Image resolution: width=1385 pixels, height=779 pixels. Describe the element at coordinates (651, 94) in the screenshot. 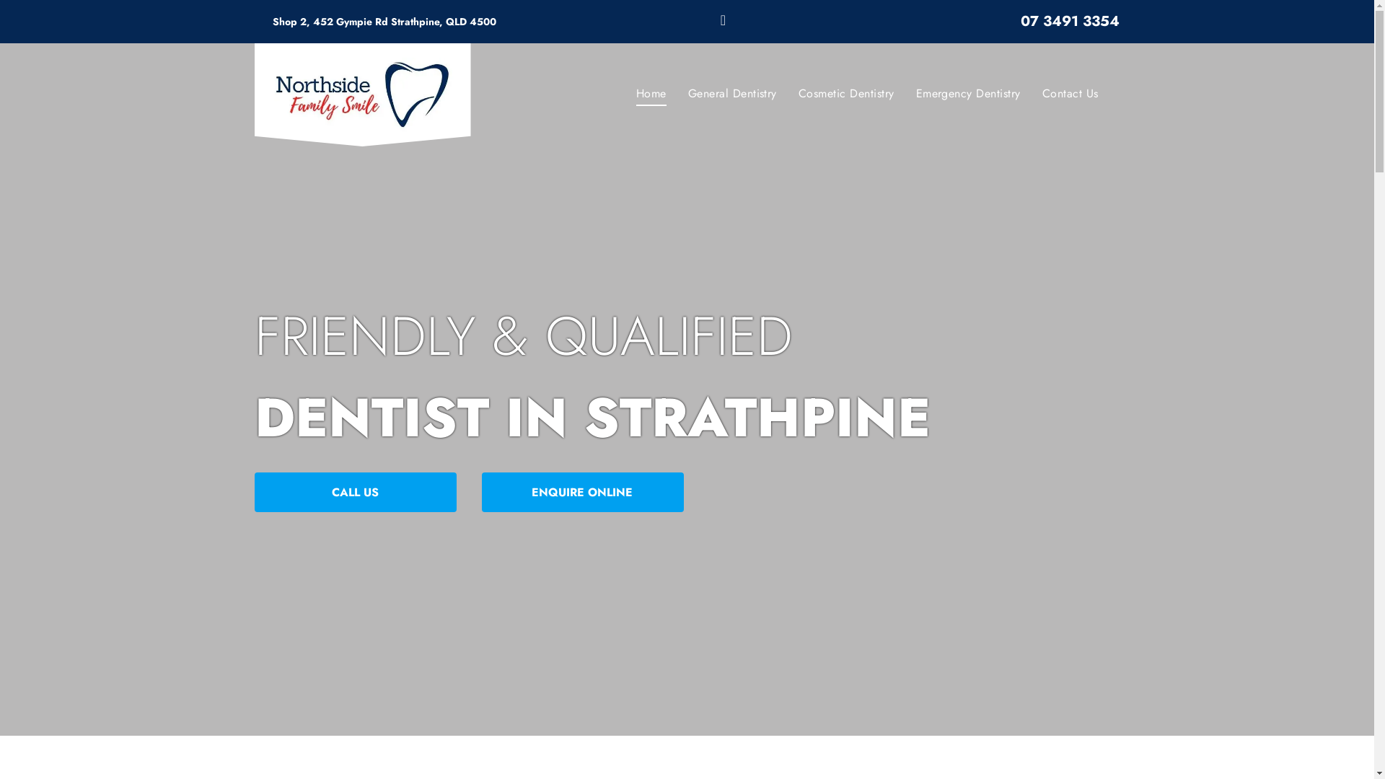

I see `Home` at that location.